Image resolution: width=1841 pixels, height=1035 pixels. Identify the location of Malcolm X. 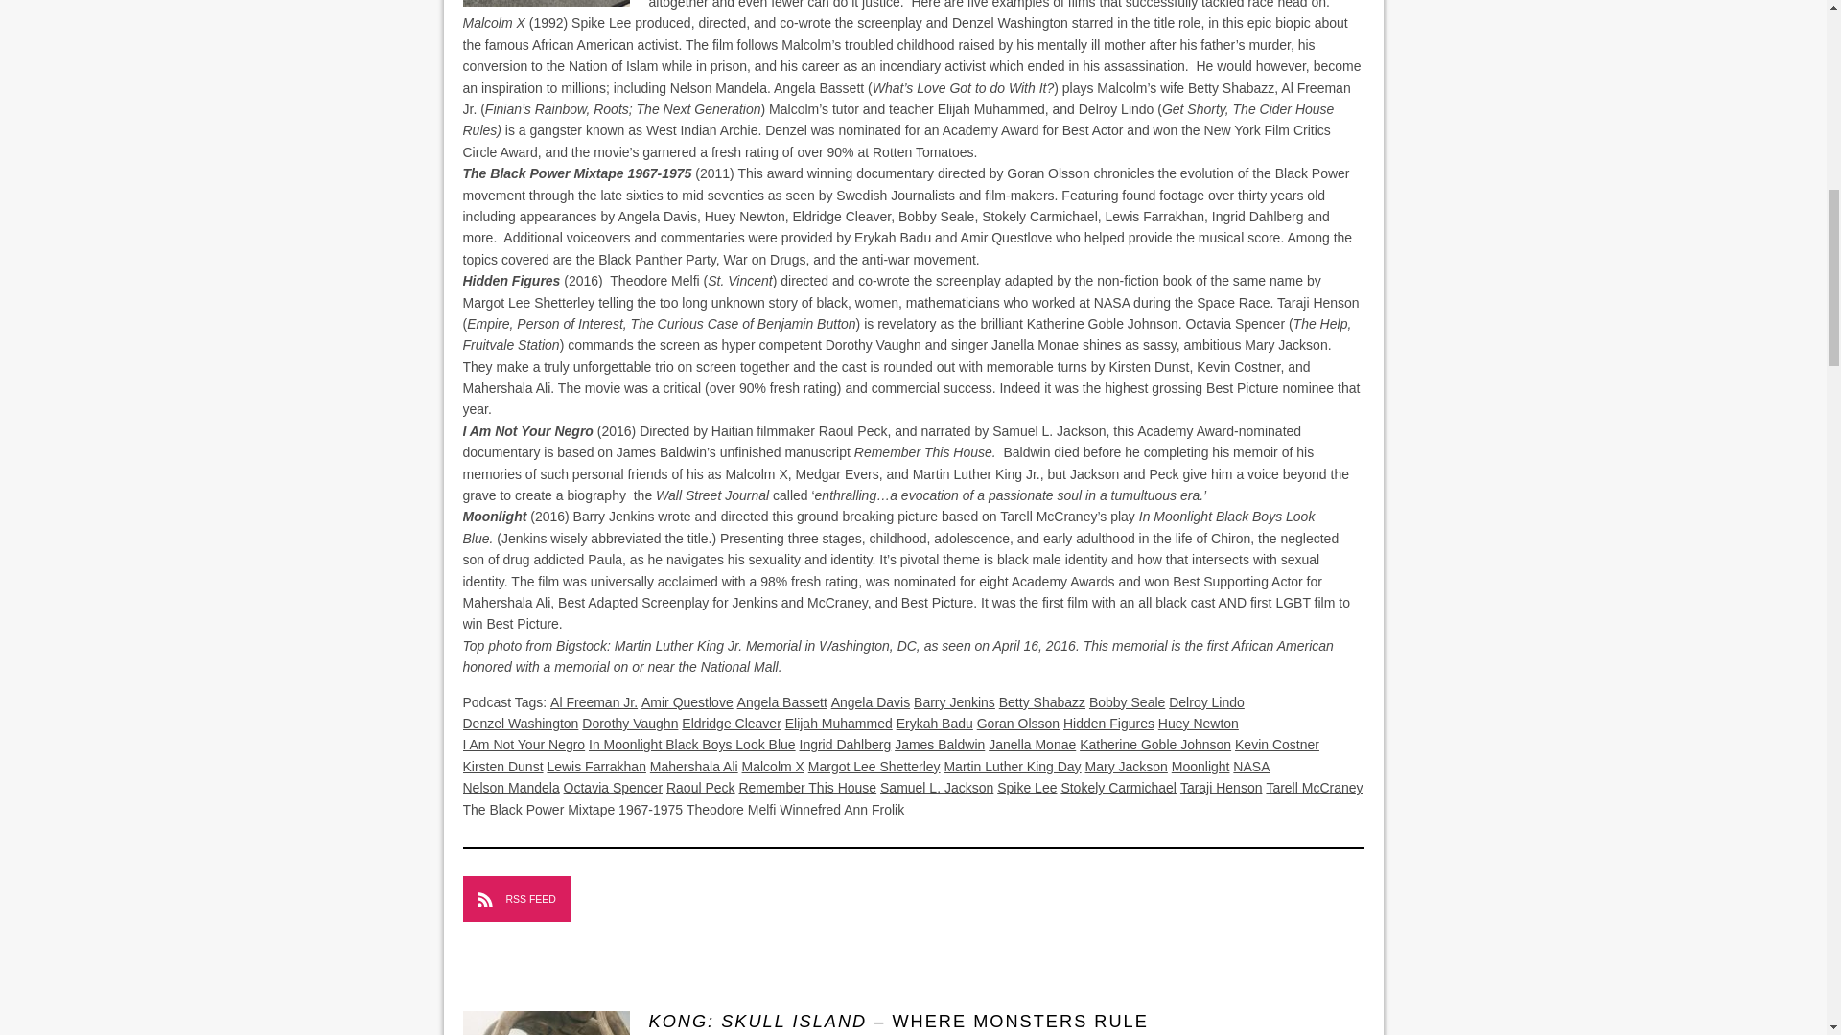
(773, 766).